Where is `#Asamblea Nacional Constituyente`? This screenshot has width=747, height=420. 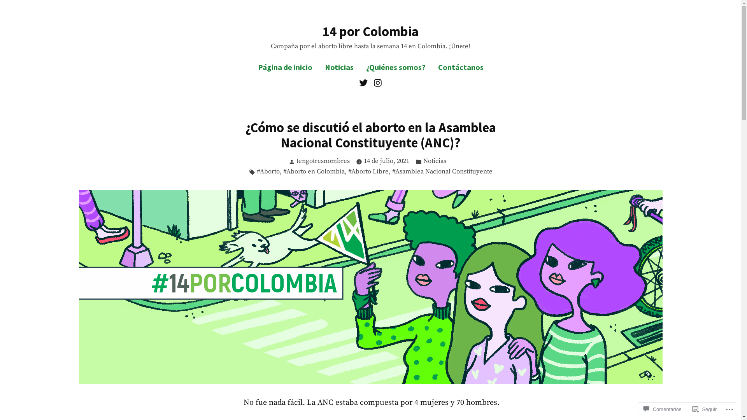 #Asamblea Nacional Constituyente is located at coordinates (442, 172).